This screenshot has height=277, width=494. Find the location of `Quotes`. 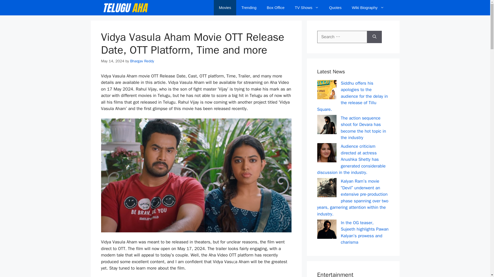

Quotes is located at coordinates (335, 8).